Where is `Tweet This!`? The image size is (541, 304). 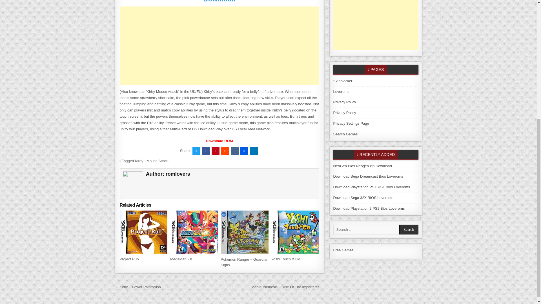
Tweet This! is located at coordinates (196, 151).